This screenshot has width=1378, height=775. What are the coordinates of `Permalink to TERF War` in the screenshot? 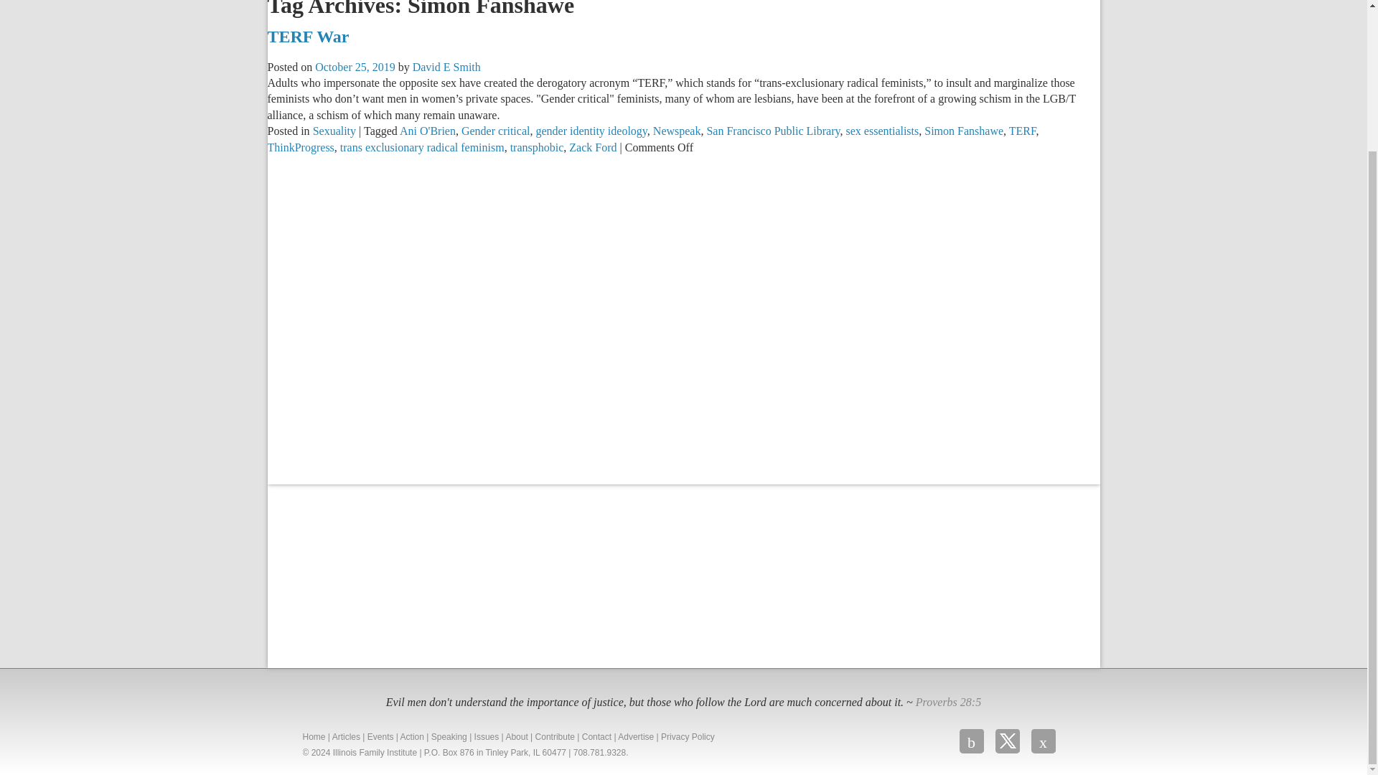 It's located at (307, 36).